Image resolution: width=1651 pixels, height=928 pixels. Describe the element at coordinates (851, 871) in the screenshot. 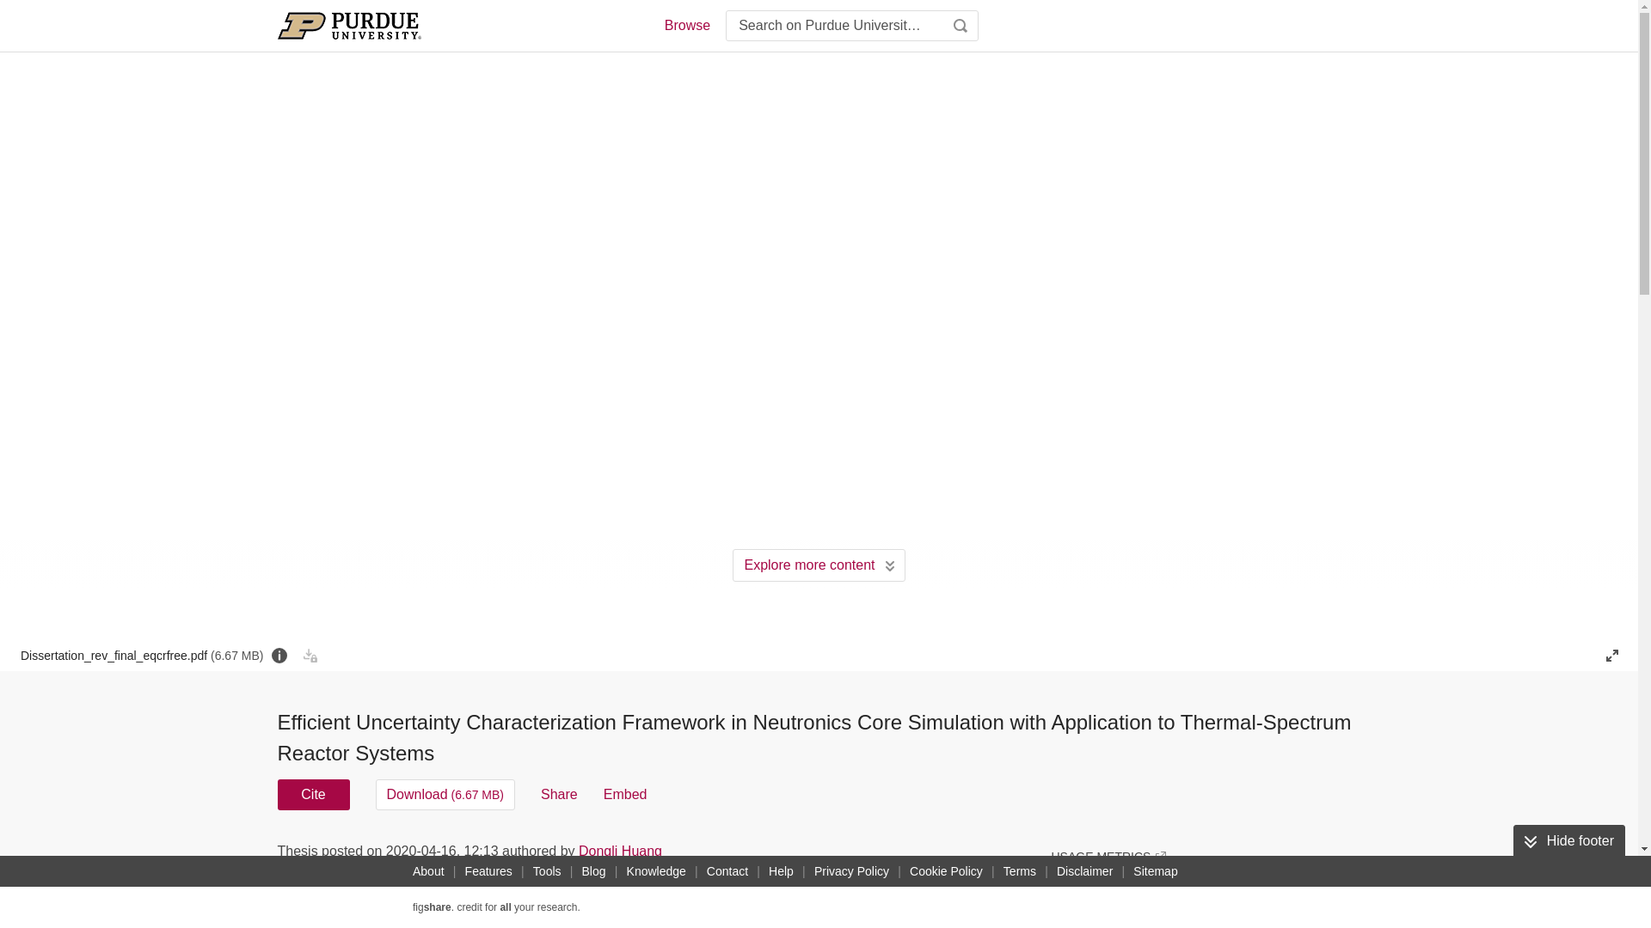

I see `Privacy Policy` at that location.